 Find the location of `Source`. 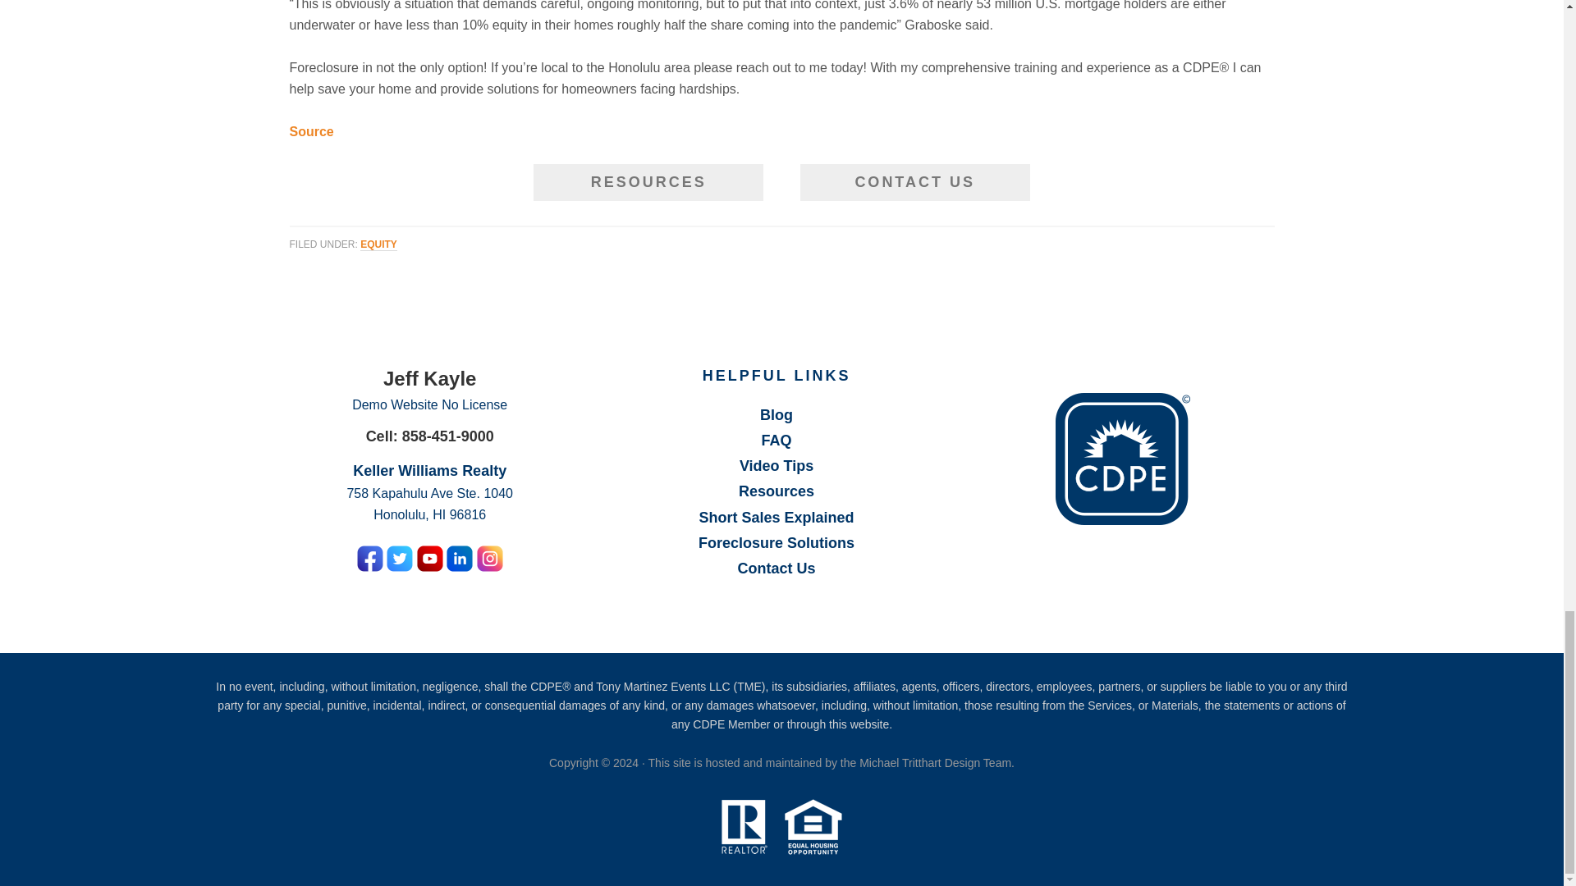

Source is located at coordinates (310, 131).